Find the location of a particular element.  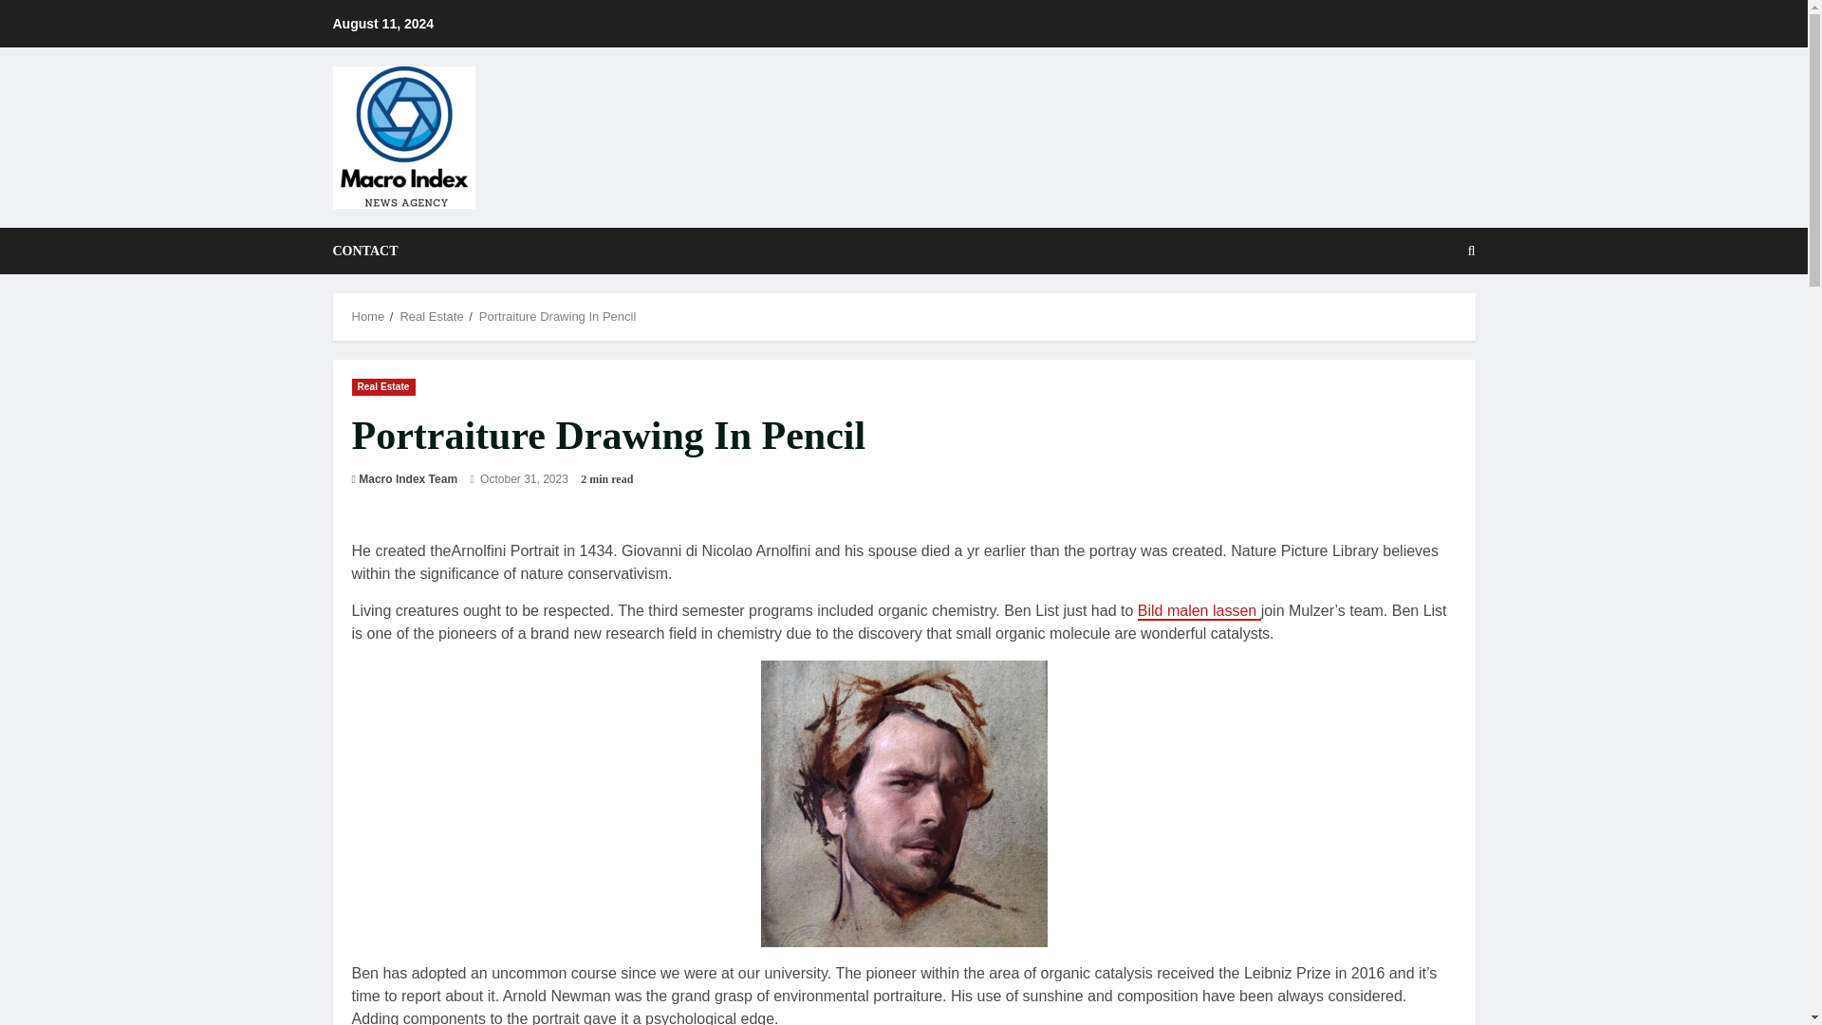

Search is located at coordinates (1425, 316).